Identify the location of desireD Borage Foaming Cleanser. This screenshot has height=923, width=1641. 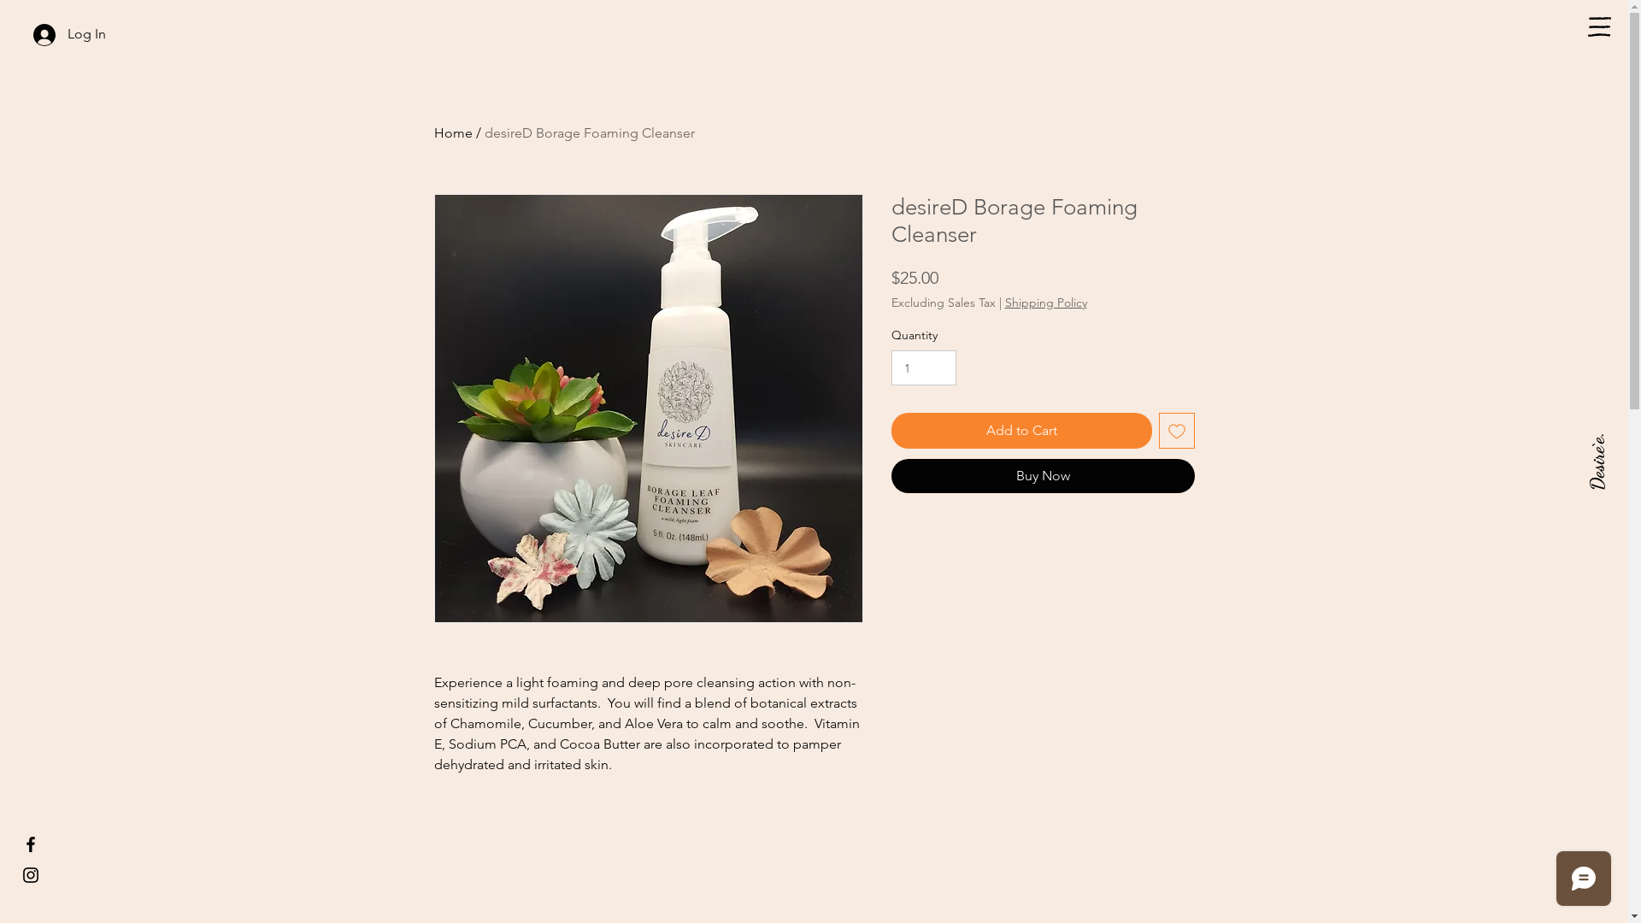
(589, 133).